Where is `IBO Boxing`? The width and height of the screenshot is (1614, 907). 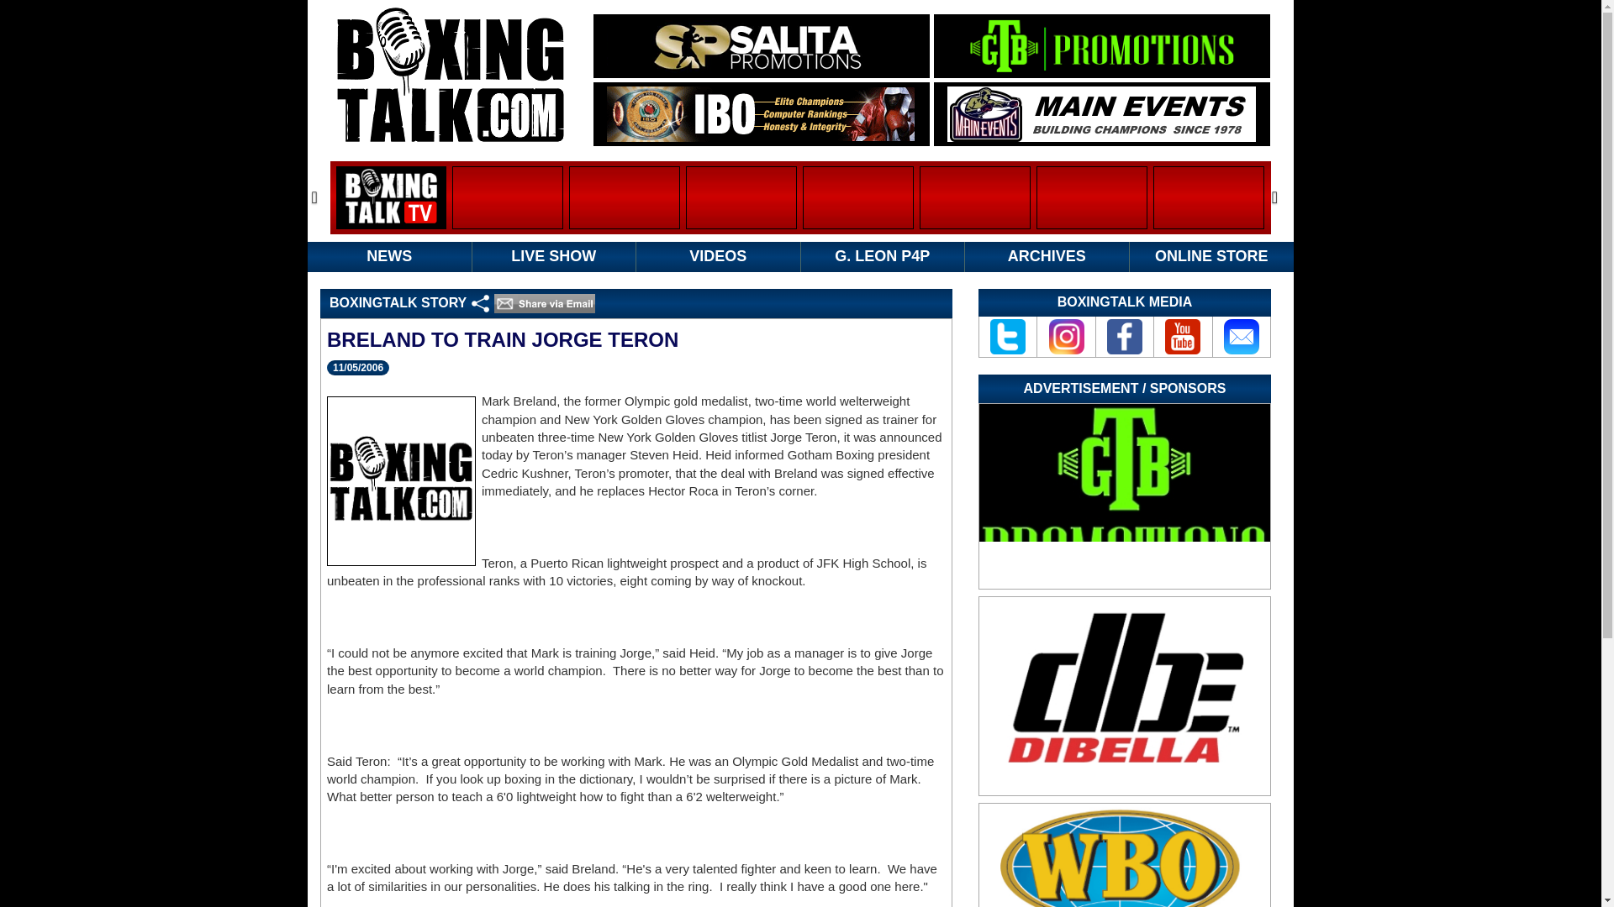 IBO Boxing is located at coordinates (760, 113).